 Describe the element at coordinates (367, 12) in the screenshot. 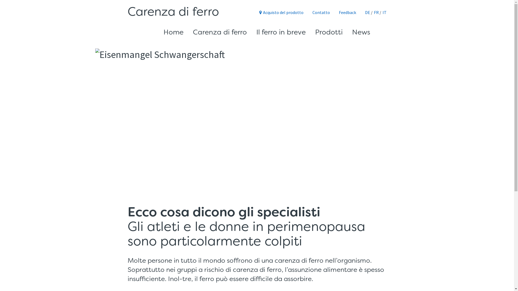

I see `DE` at that location.